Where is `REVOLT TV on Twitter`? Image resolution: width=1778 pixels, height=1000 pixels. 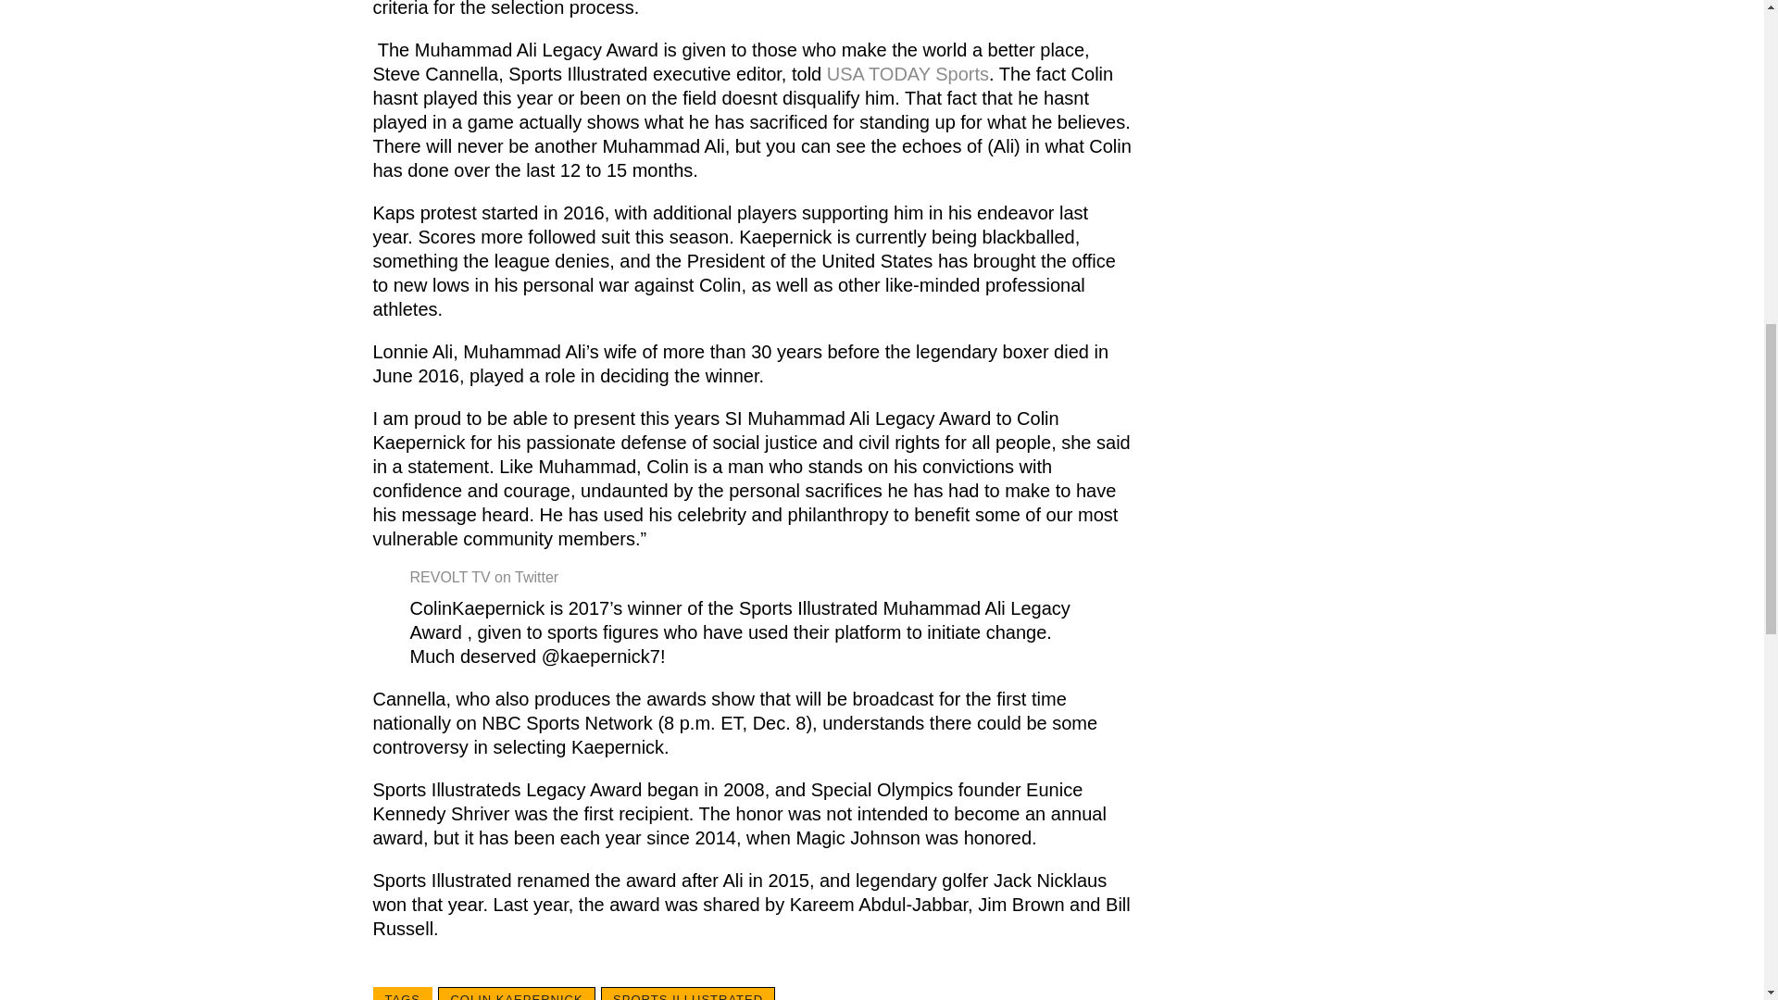 REVOLT TV on Twitter is located at coordinates (483, 576).